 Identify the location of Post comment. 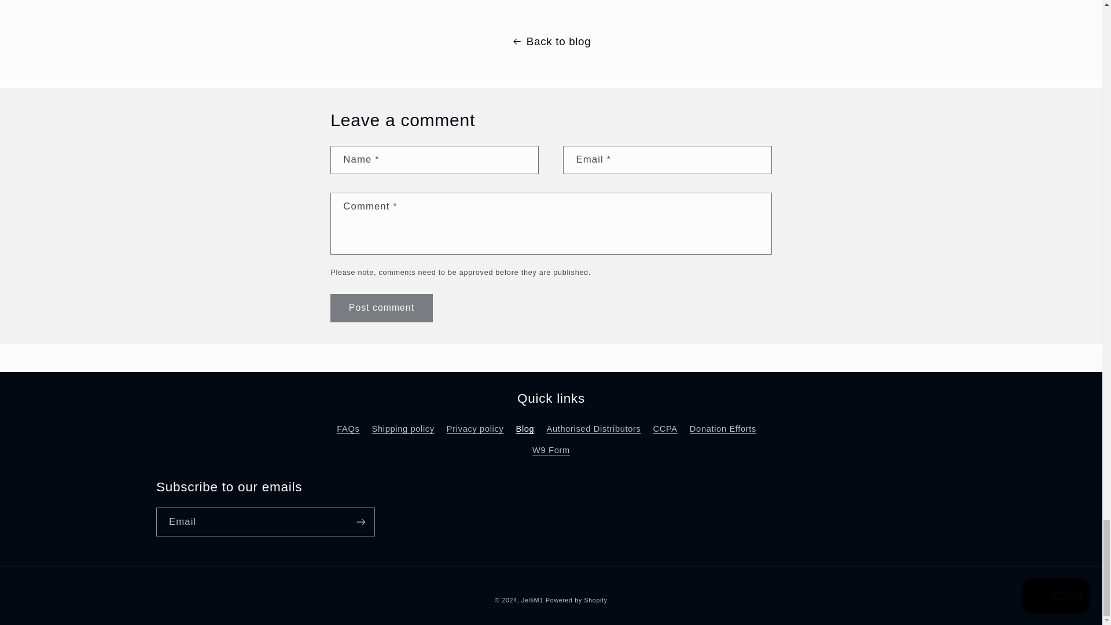
(381, 308).